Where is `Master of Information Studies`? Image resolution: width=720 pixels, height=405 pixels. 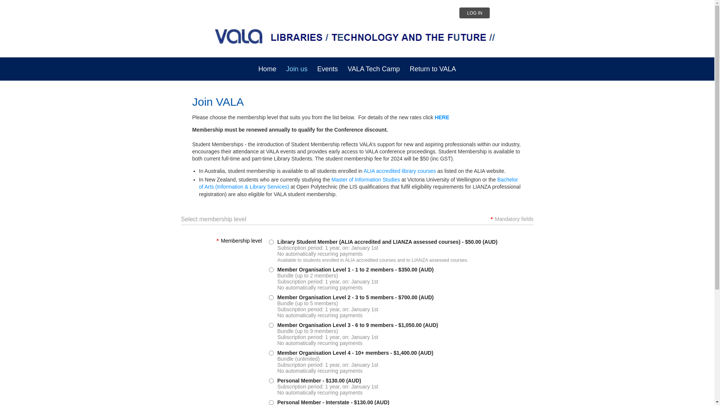
Master of Information Studies is located at coordinates (366, 180).